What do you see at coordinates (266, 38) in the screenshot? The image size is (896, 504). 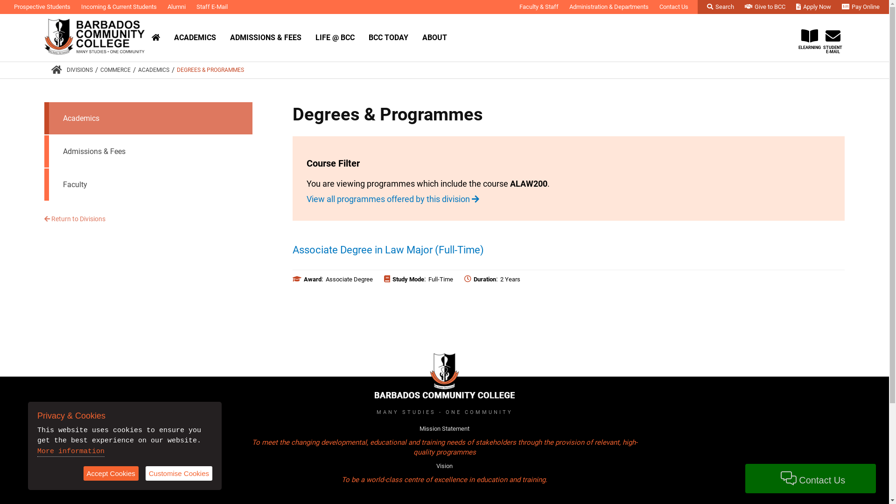 I see `ADMISSIONS & FEES` at bounding box center [266, 38].